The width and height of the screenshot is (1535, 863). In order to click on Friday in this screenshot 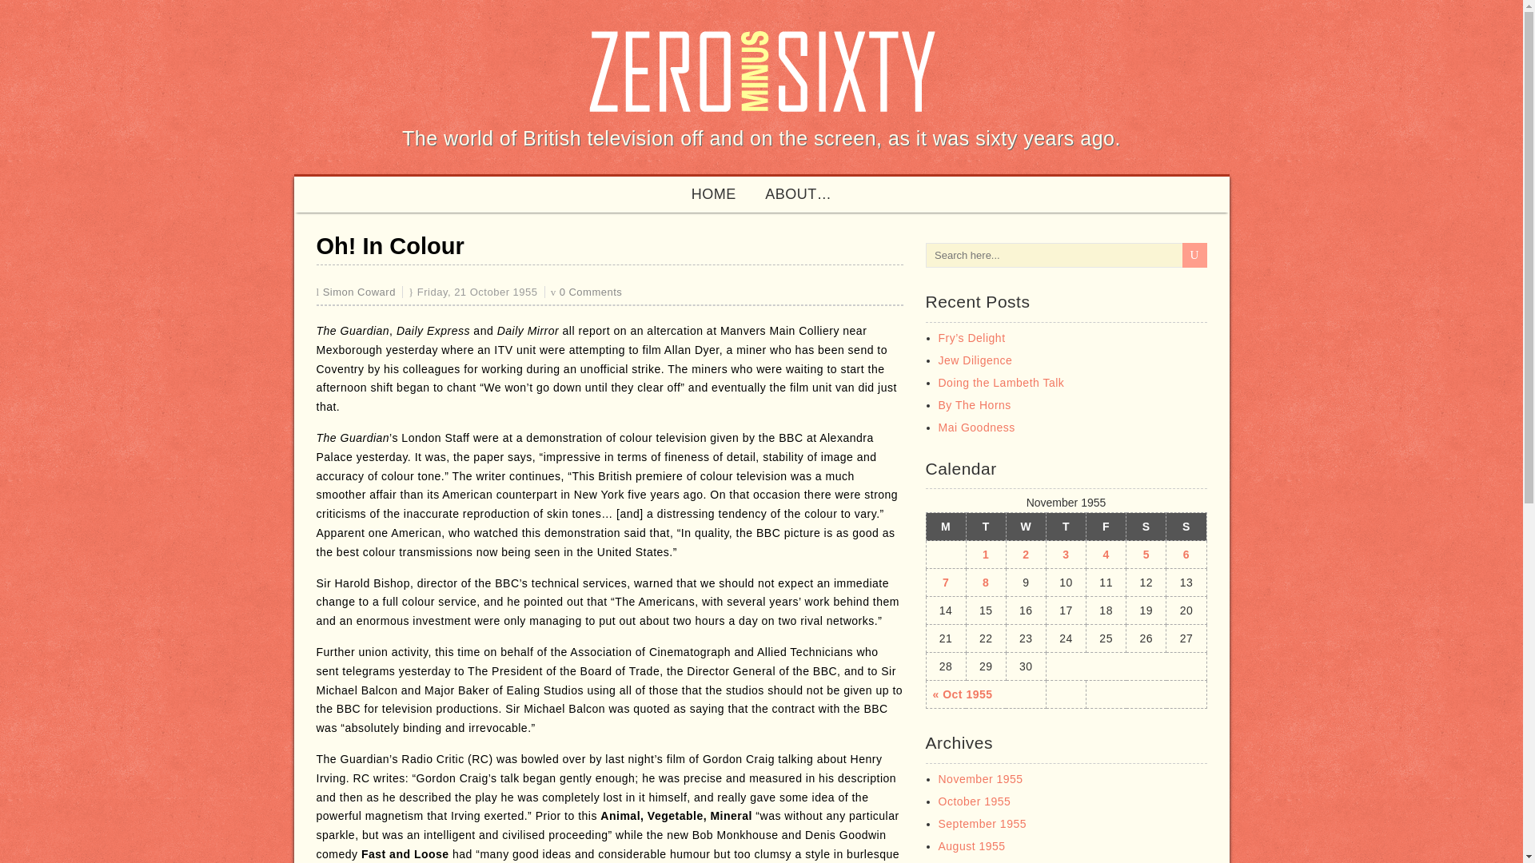, I will do `click(1106, 527)`.